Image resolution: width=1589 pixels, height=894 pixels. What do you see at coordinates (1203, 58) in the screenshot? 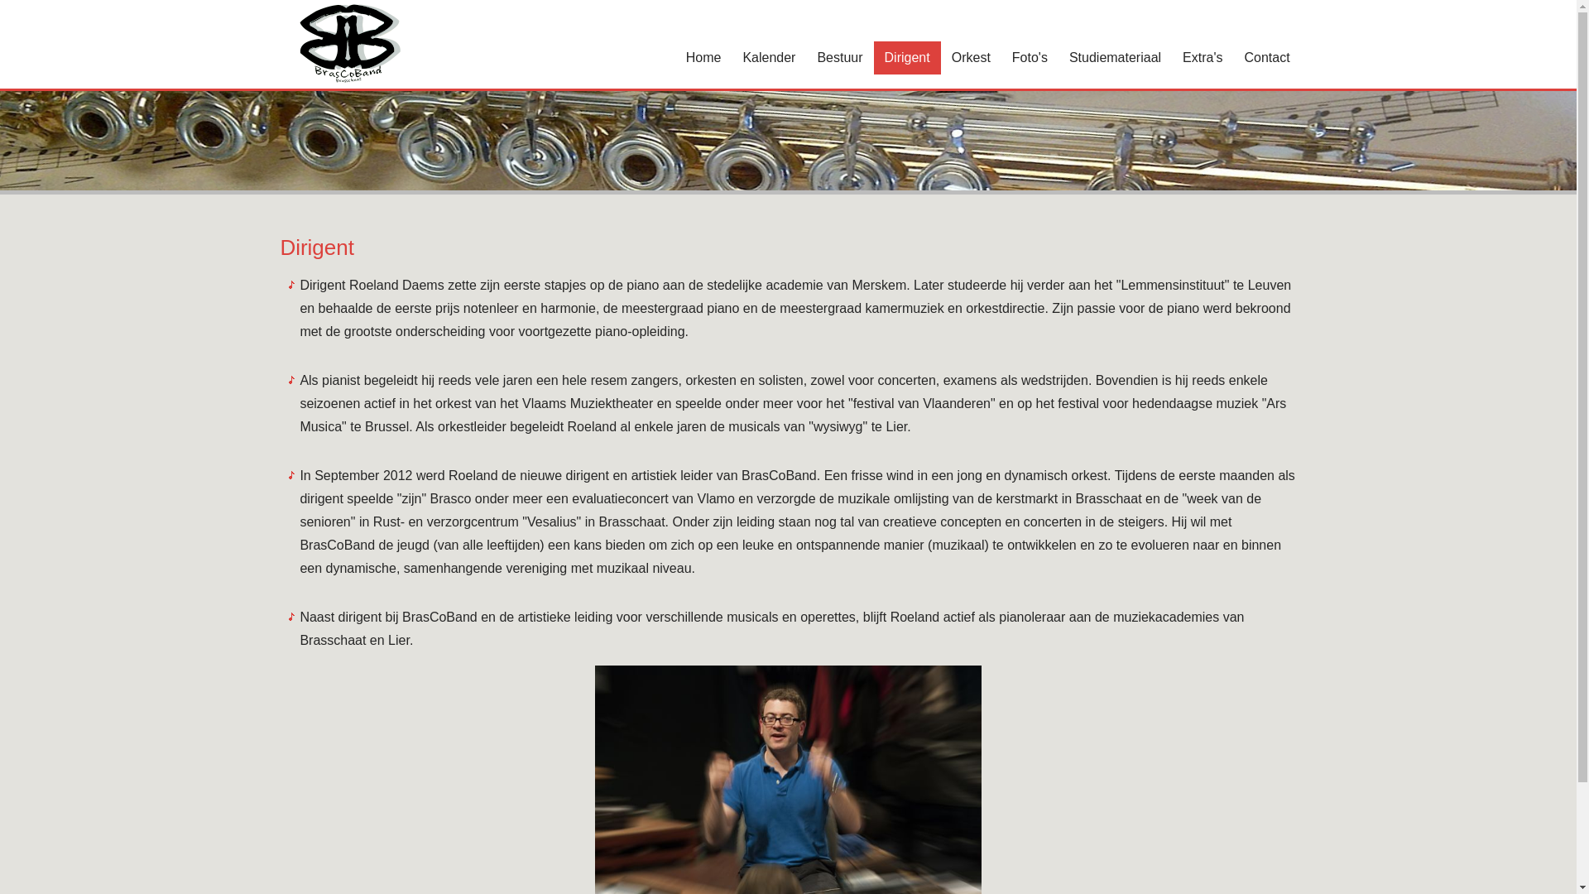
I see `Extra's` at bounding box center [1203, 58].